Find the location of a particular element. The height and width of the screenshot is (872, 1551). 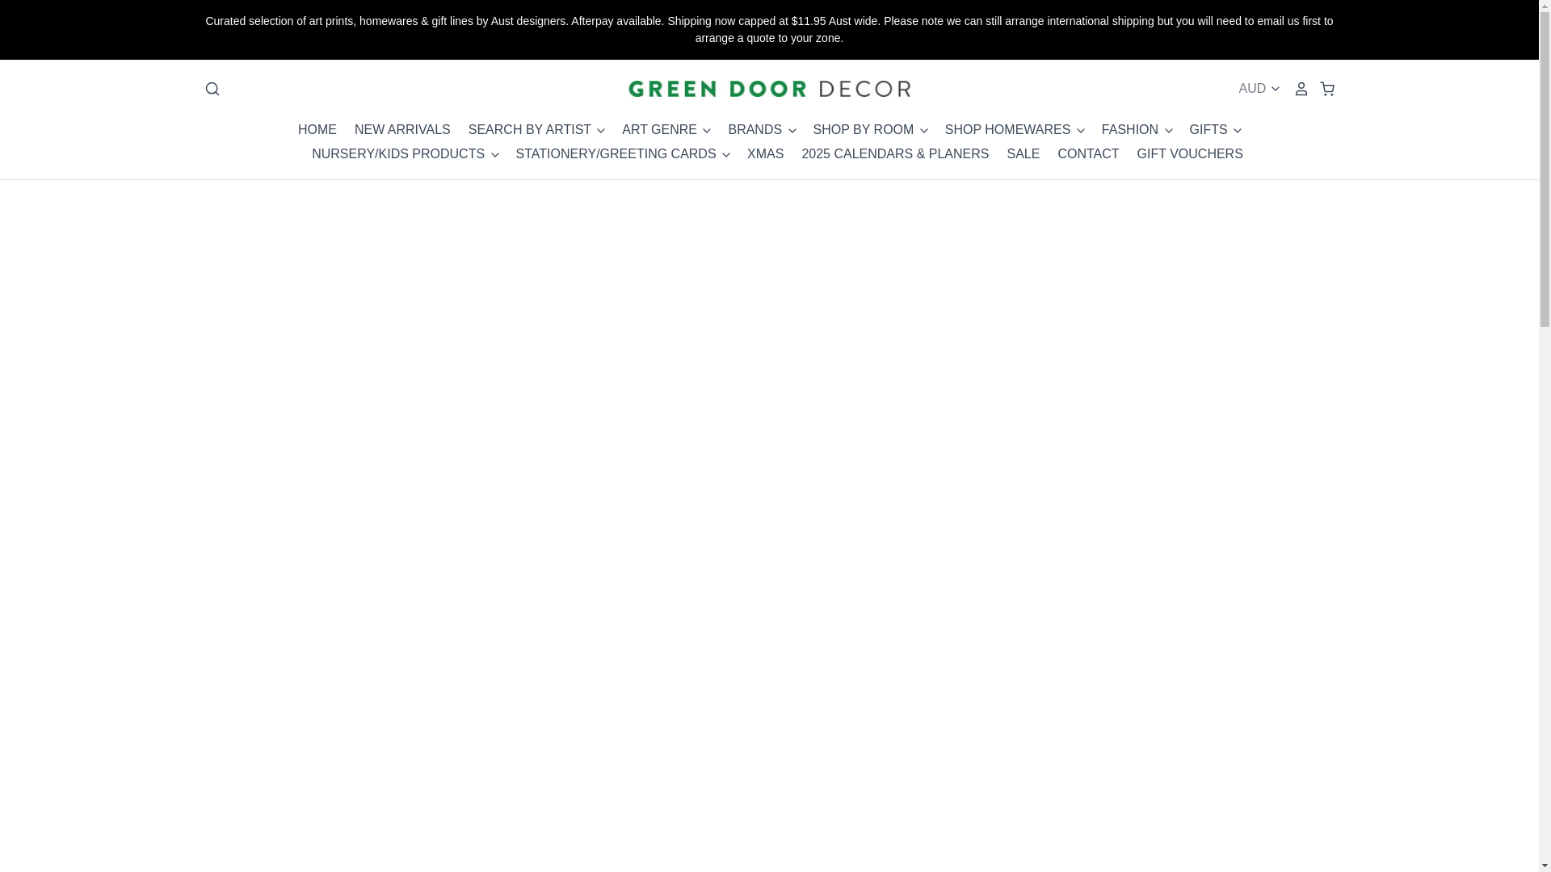

Chevron down Icon is located at coordinates (494, 154).